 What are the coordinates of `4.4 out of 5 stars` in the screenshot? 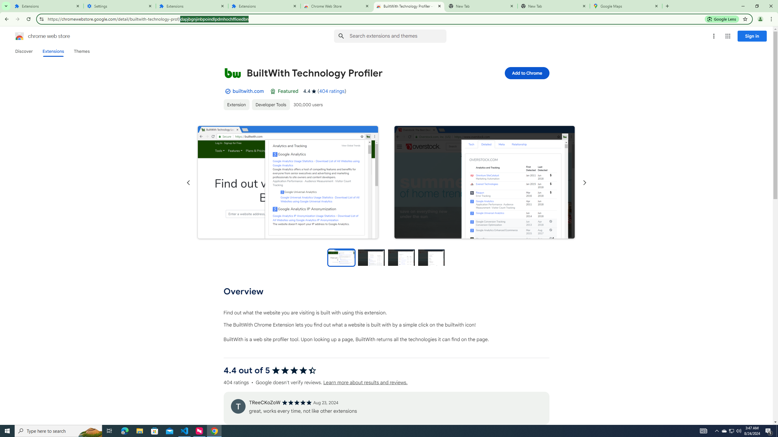 It's located at (294, 370).